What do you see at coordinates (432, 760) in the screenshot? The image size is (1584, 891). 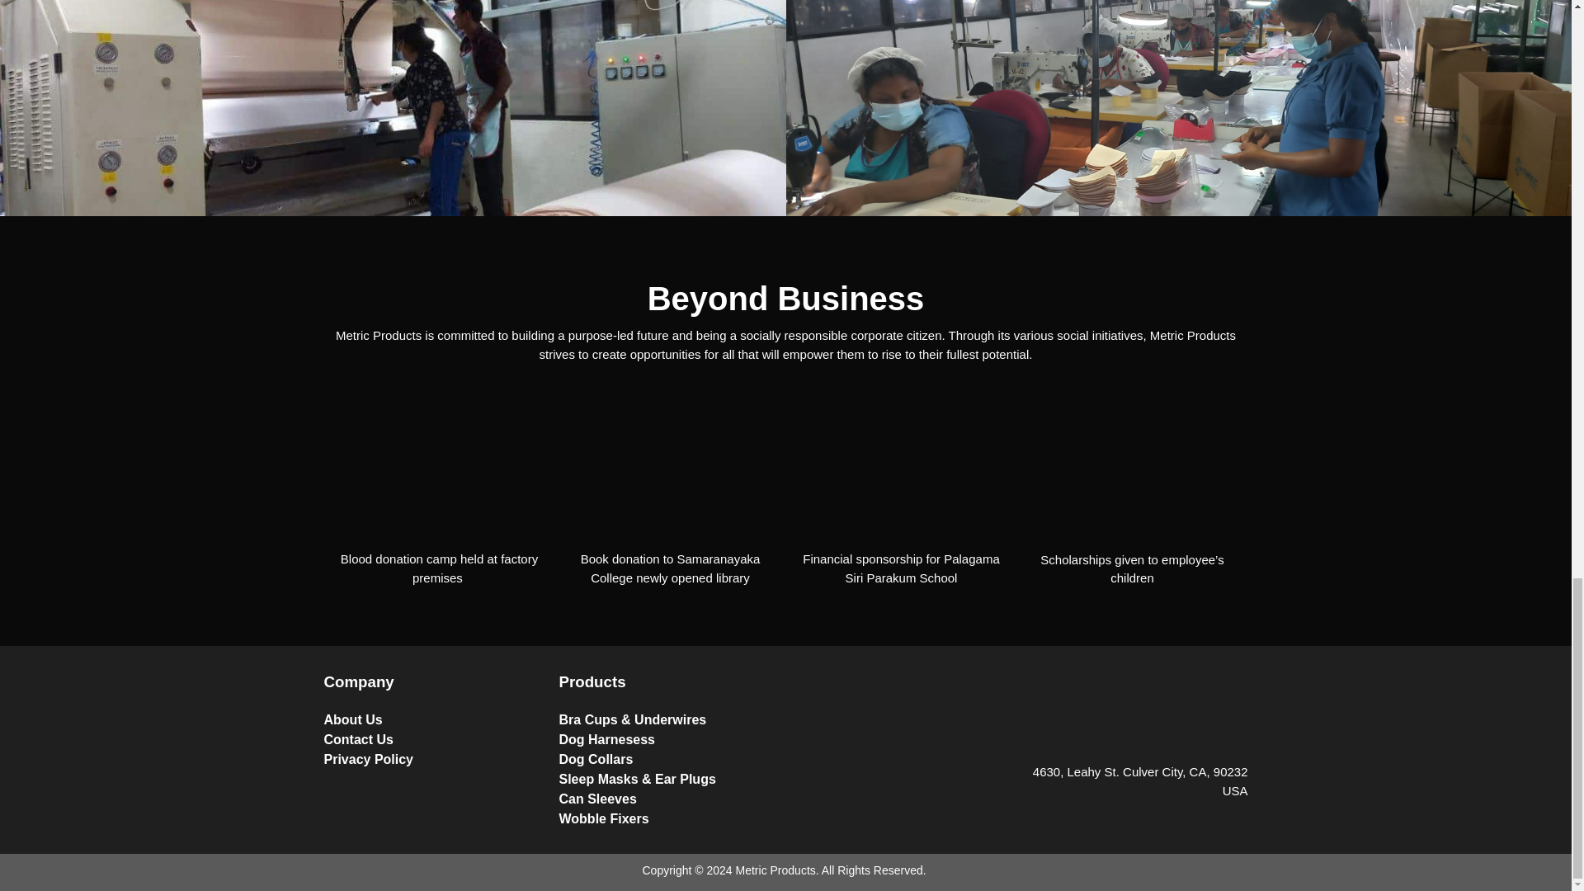 I see `Privacy Policy` at bounding box center [432, 760].